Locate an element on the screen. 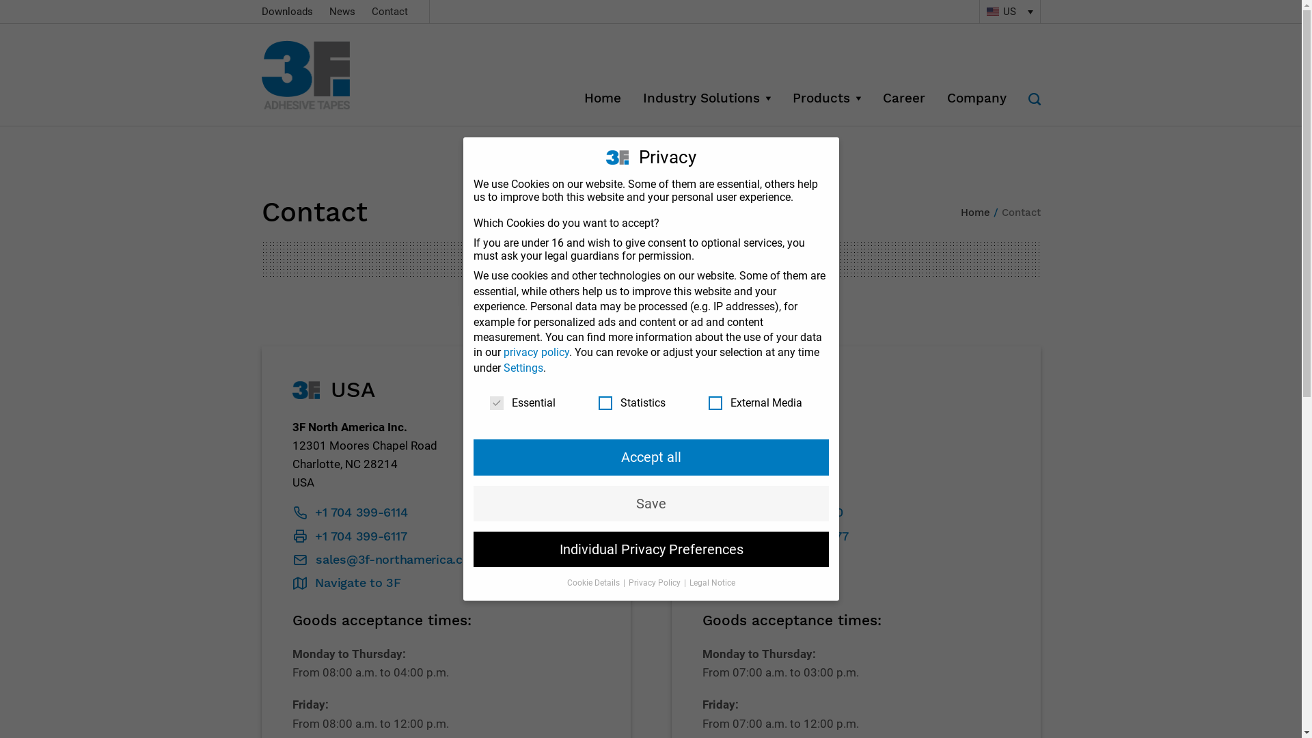  Settings is located at coordinates (523, 368).